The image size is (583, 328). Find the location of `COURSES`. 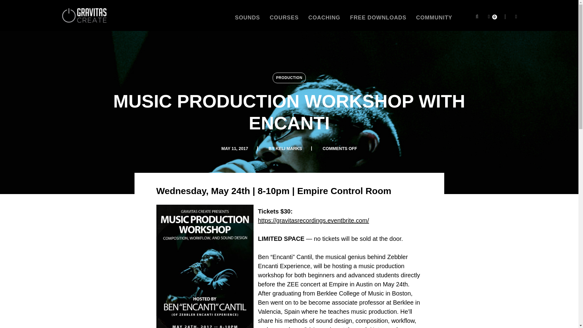

COURSES is located at coordinates (284, 18).